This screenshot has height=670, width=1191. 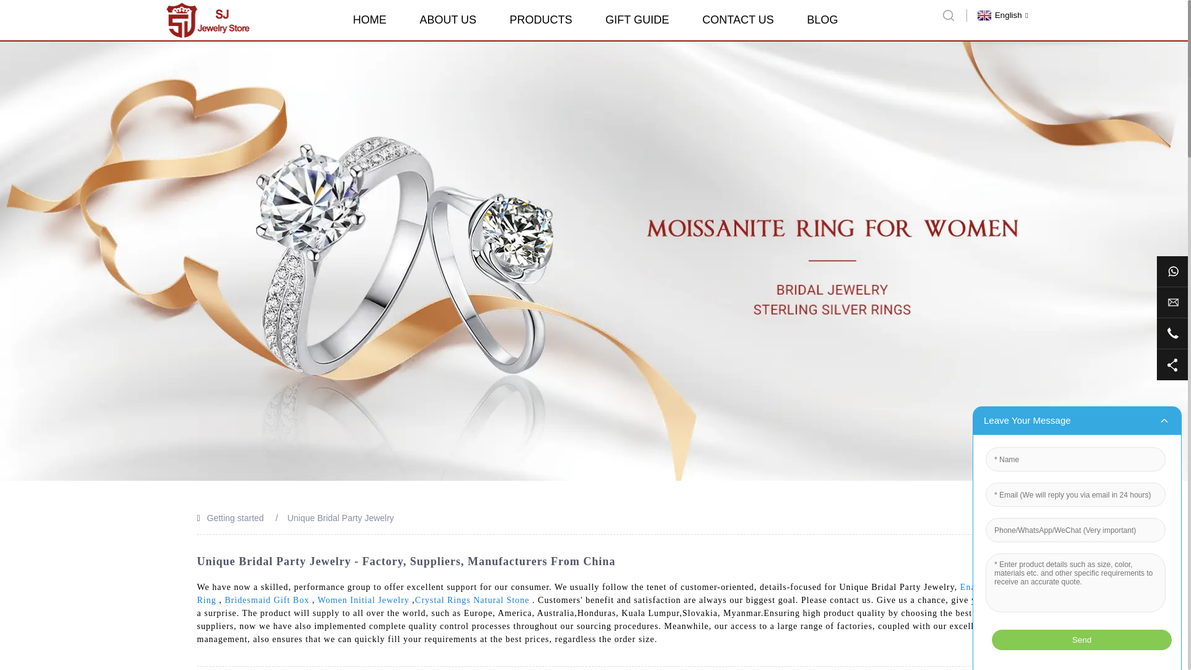 I want to click on HOME, so click(x=369, y=20).